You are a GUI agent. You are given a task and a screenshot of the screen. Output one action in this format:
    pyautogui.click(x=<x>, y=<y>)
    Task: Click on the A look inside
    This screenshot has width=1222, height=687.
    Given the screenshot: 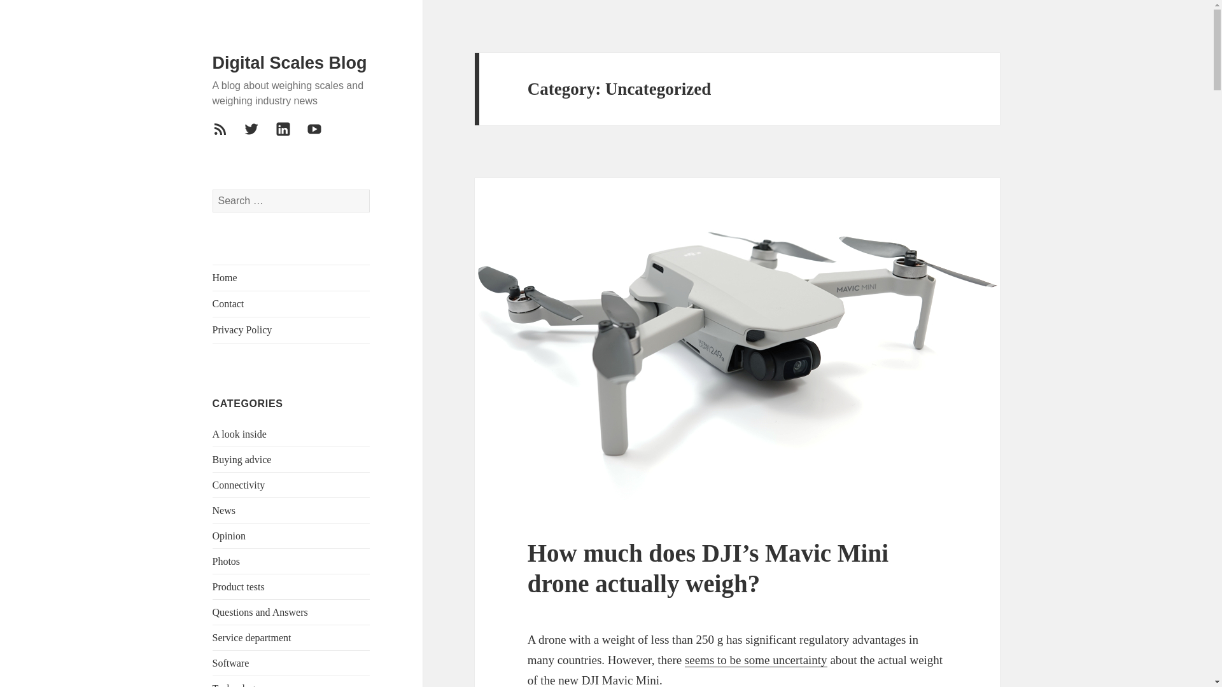 What is the action you would take?
    pyautogui.click(x=239, y=434)
    